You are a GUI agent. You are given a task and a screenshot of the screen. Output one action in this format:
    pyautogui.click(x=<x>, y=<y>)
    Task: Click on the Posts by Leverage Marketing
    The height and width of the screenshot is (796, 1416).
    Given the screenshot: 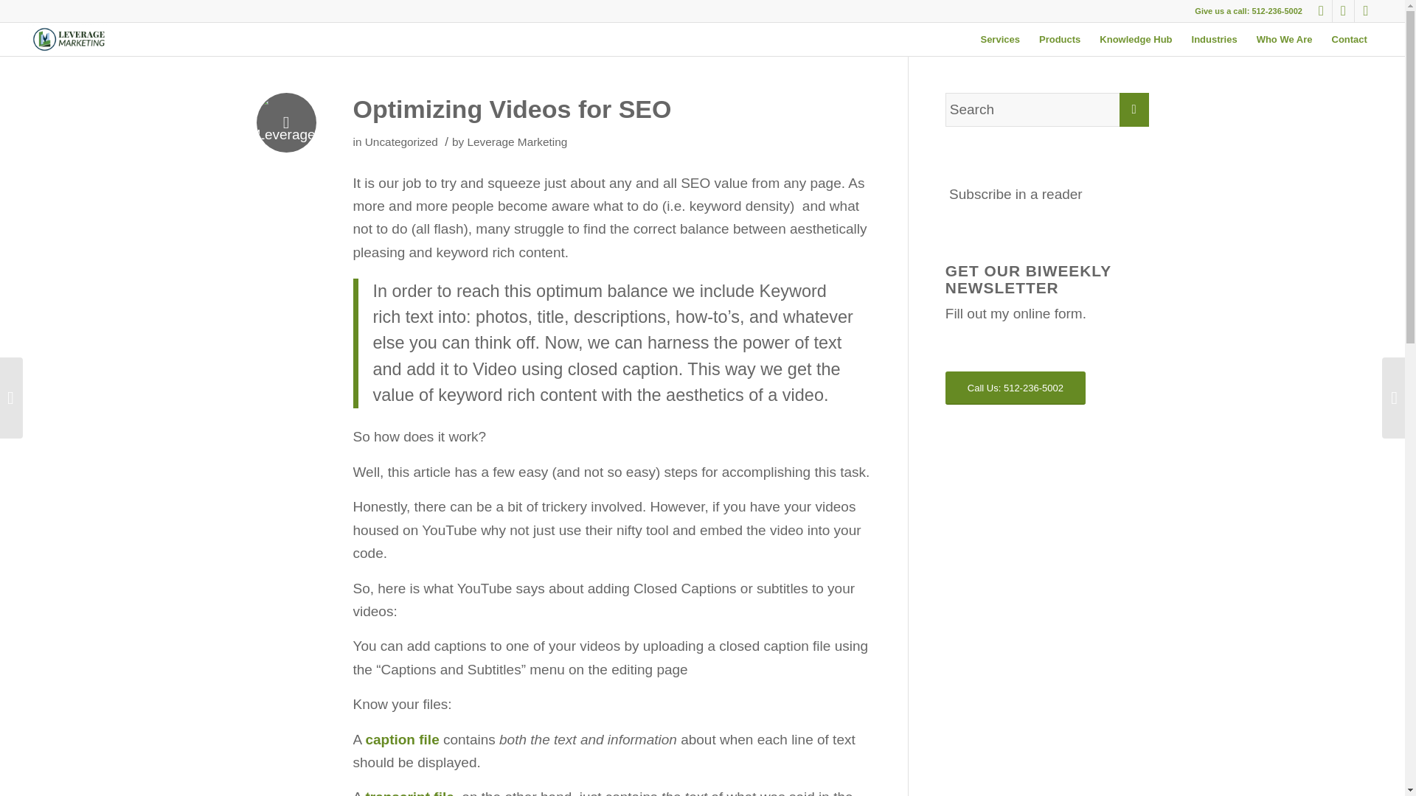 What is the action you would take?
    pyautogui.click(x=517, y=142)
    